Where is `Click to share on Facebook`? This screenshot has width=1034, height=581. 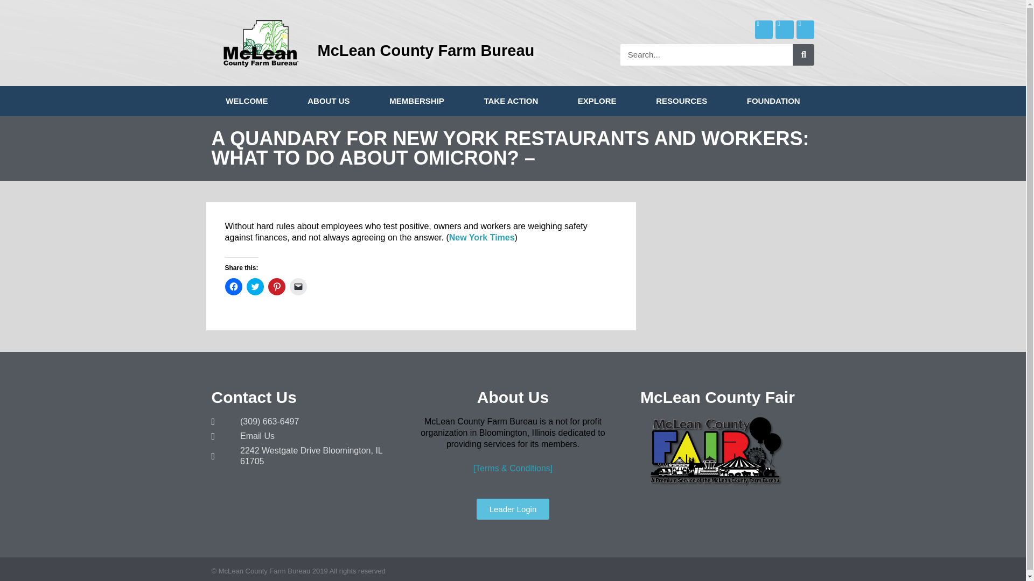 Click to share on Facebook is located at coordinates (234, 286).